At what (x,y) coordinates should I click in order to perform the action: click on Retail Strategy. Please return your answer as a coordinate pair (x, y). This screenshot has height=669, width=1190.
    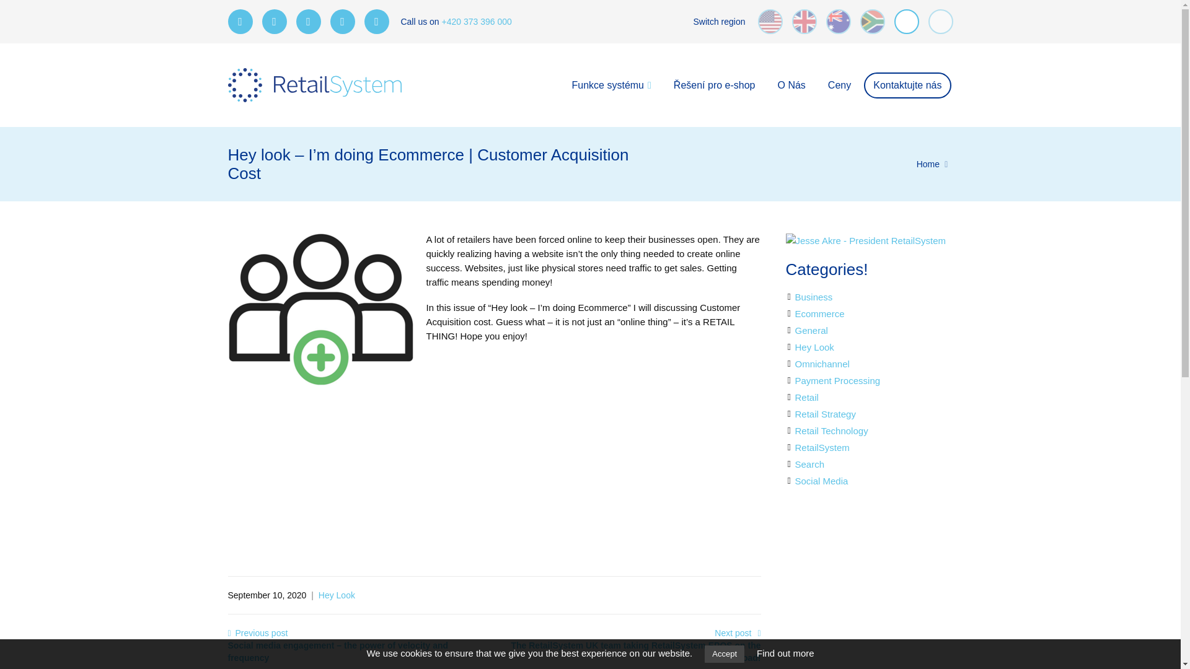
    Looking at the image, I should click on (825, 414).